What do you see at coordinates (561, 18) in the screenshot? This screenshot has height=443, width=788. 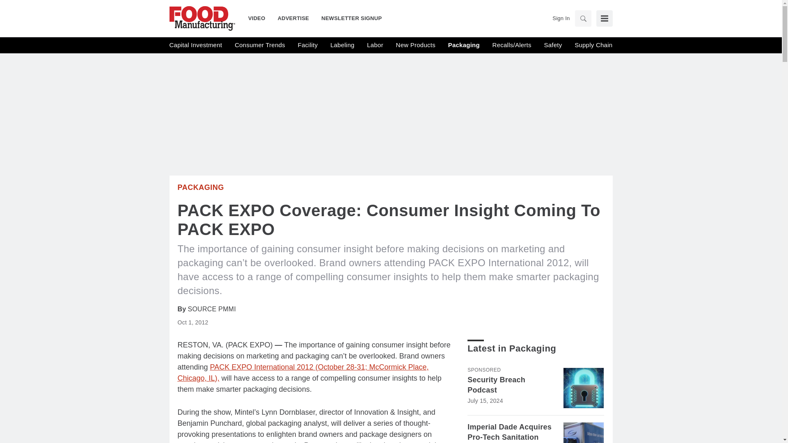 I see `Sign In` at bounding box center [561, 18].